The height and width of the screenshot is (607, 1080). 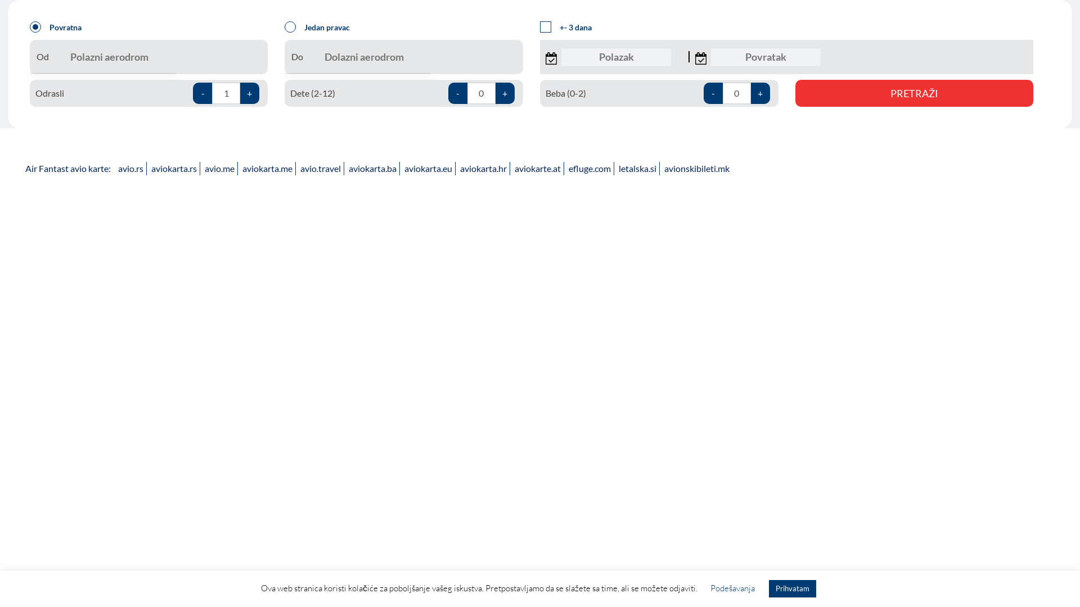 I want to click on aviokarta.me, so click(x=268, y=169).